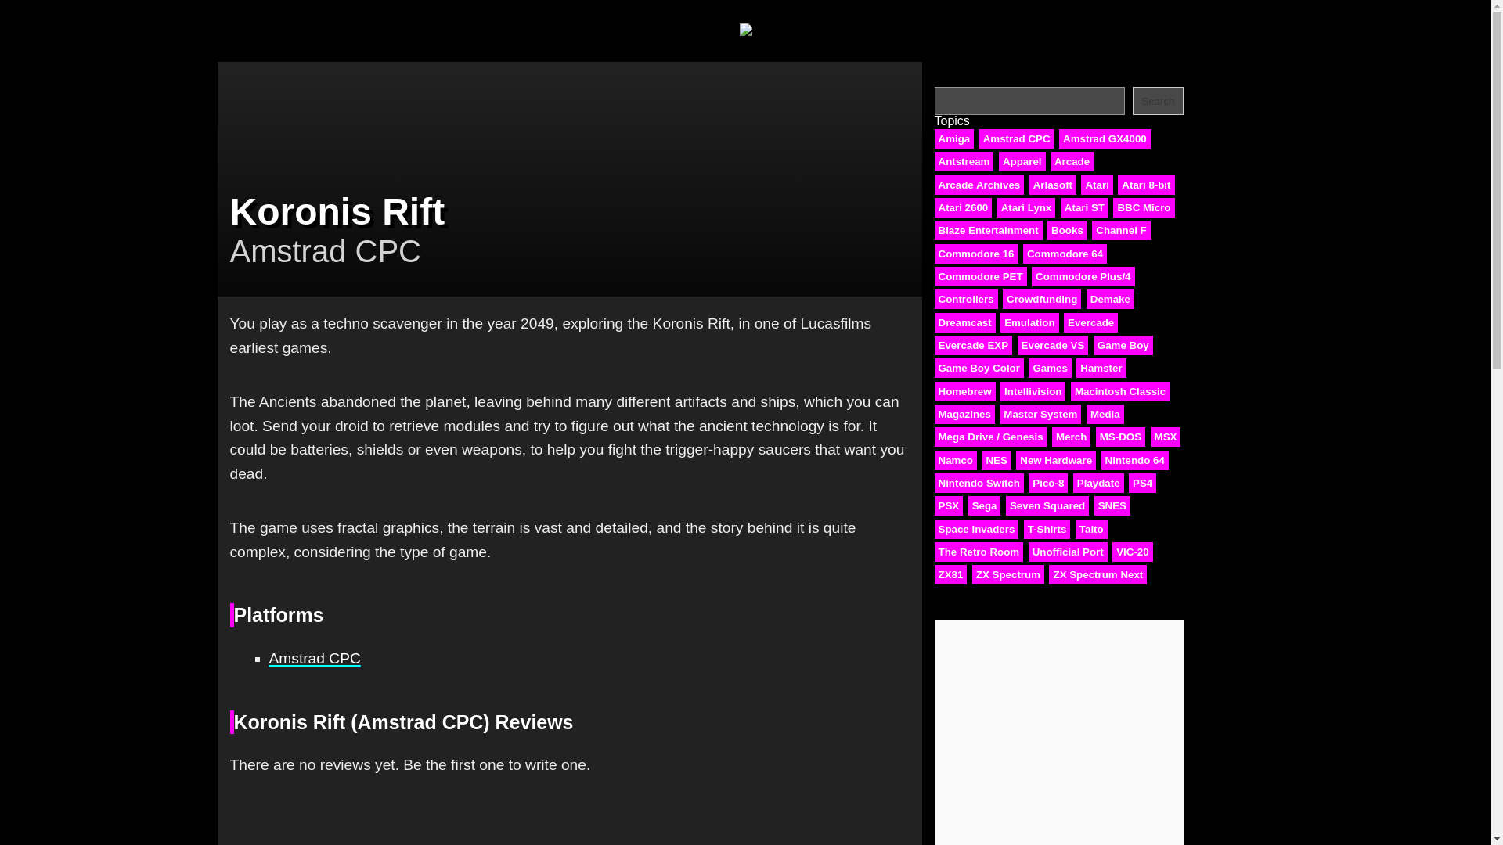 The image size is (1503, 845). Describe the element at coordinates (1065, 253) in the screenshot. I see `Commodore 64` at that location.